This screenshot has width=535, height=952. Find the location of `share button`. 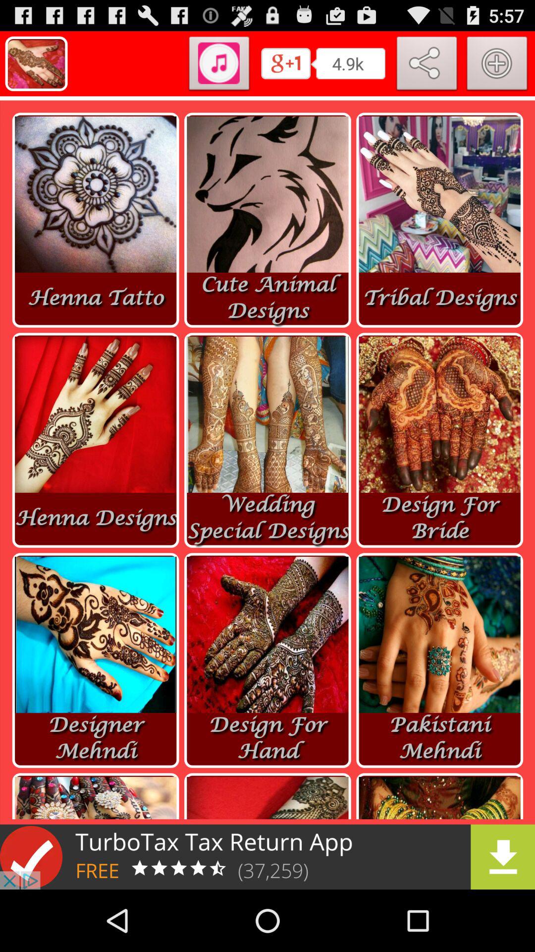

share button is located at coordinates (427, 65).